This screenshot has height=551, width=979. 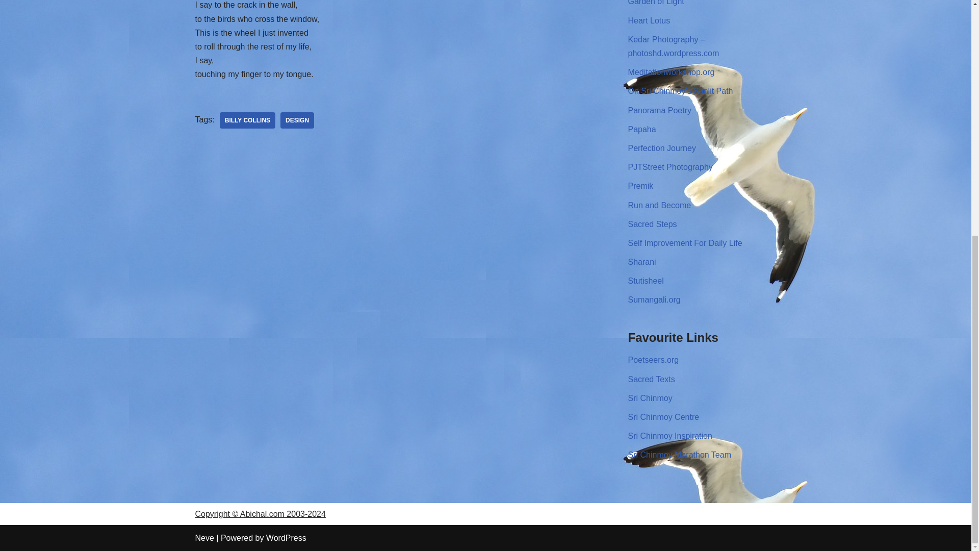 What do you see at coordinates (247, 120) in the screenshot?
I see `BILLY COLLINS` at bounding box center [247, 120].